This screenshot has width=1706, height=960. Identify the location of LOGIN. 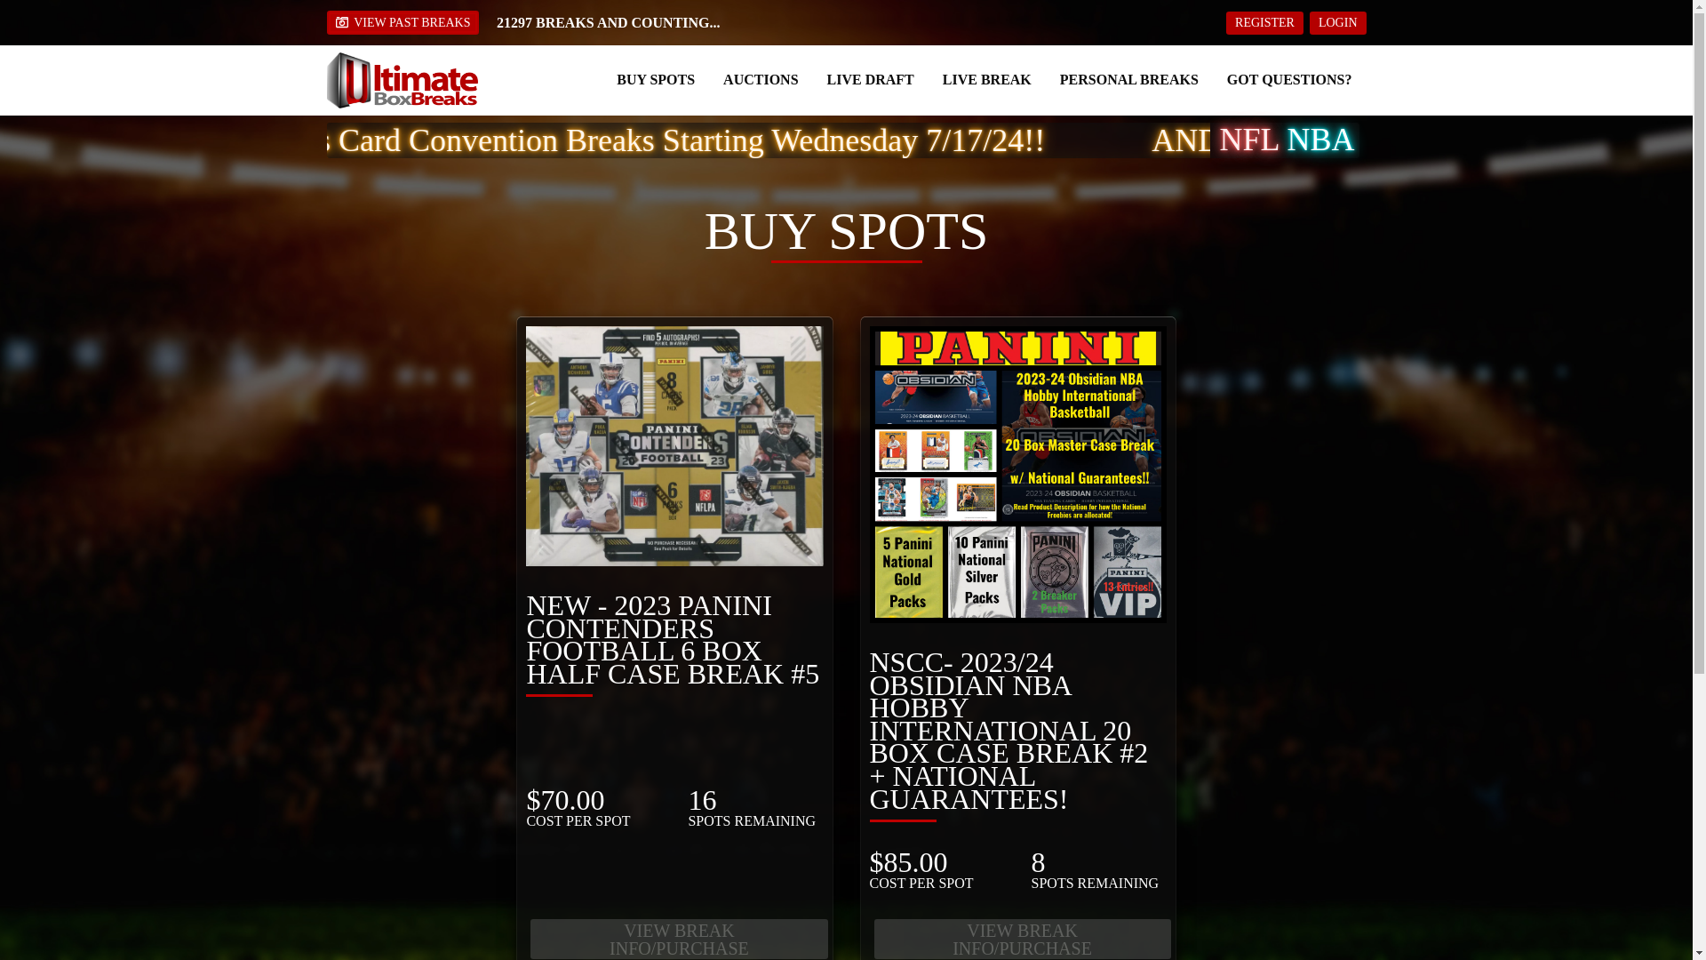
(1338, 22).